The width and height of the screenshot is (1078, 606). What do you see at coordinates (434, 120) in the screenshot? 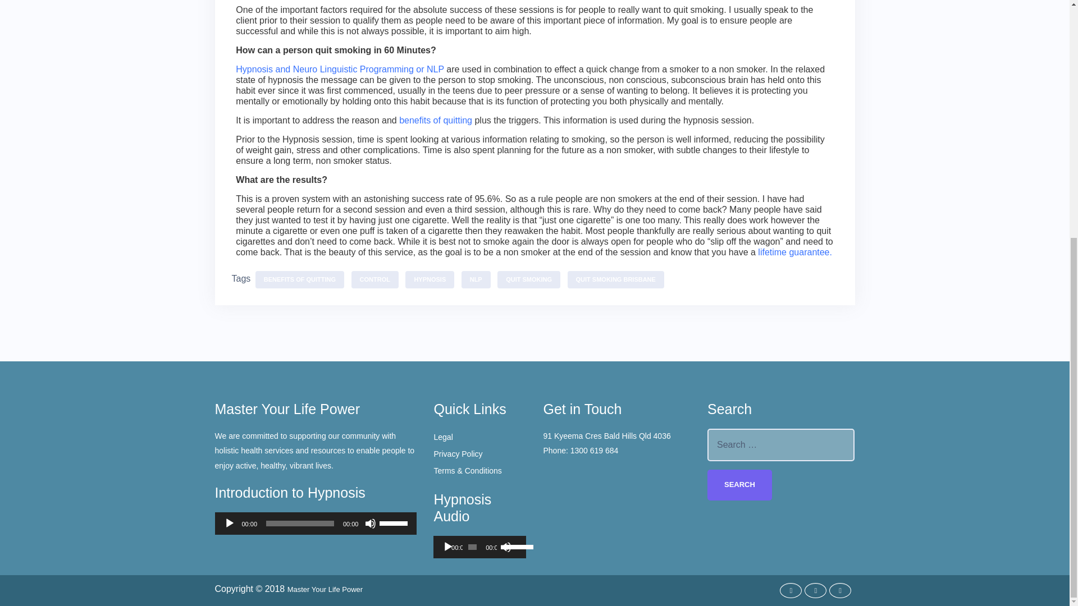
I see `Why Stop Smoking` at bounding box center [434, 120].